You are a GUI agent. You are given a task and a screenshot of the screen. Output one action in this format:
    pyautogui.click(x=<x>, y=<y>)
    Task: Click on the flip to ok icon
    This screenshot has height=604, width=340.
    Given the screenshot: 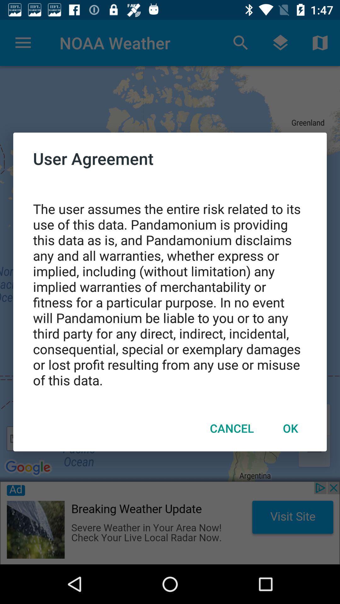 What is the action you would take?
    pyautogui.click(x=290, y=428)
    